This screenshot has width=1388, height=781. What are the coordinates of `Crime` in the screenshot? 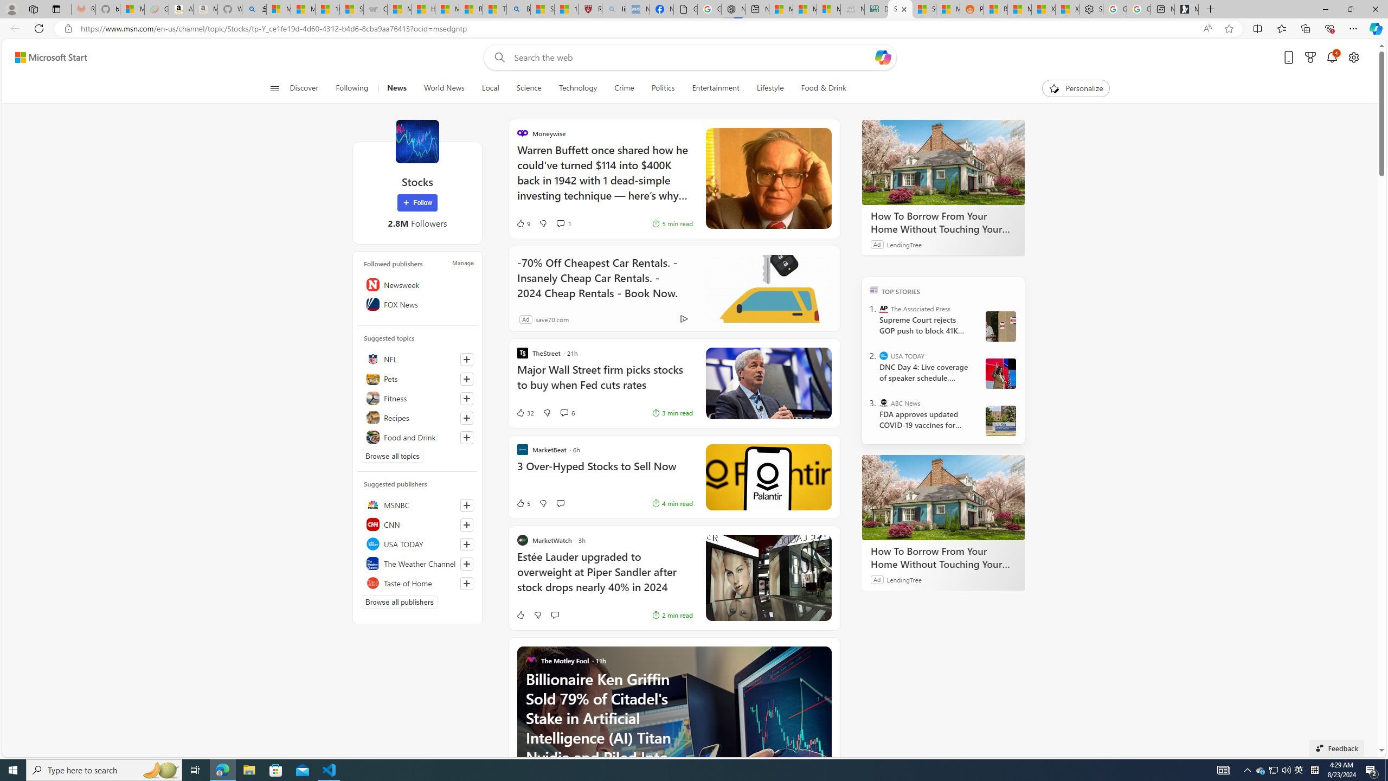 It's located at (625, 88).